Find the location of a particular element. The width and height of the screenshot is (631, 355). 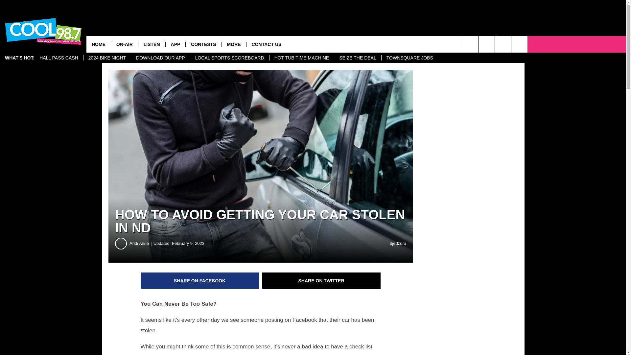

ON-AIR is located at coordinates (124, 44).